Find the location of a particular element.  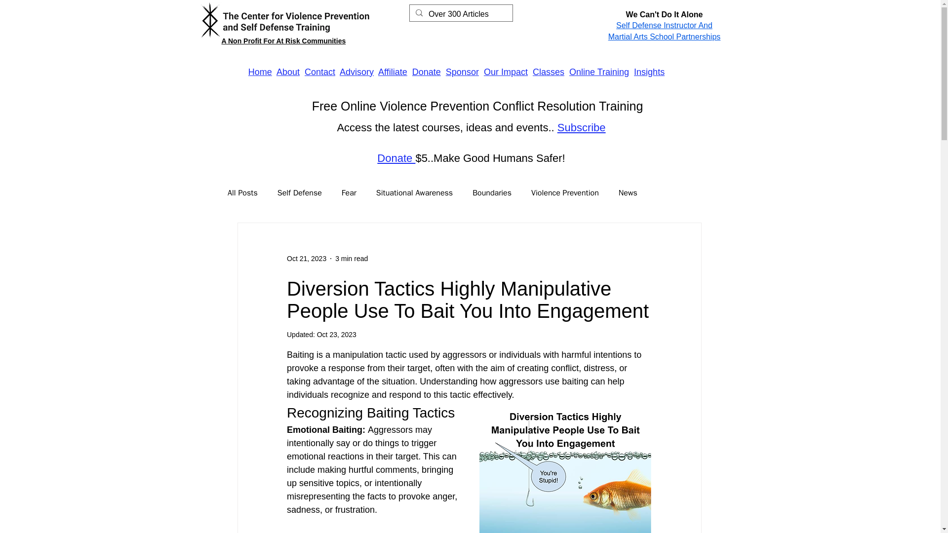

Online Training is located at coordinates (599, 72).